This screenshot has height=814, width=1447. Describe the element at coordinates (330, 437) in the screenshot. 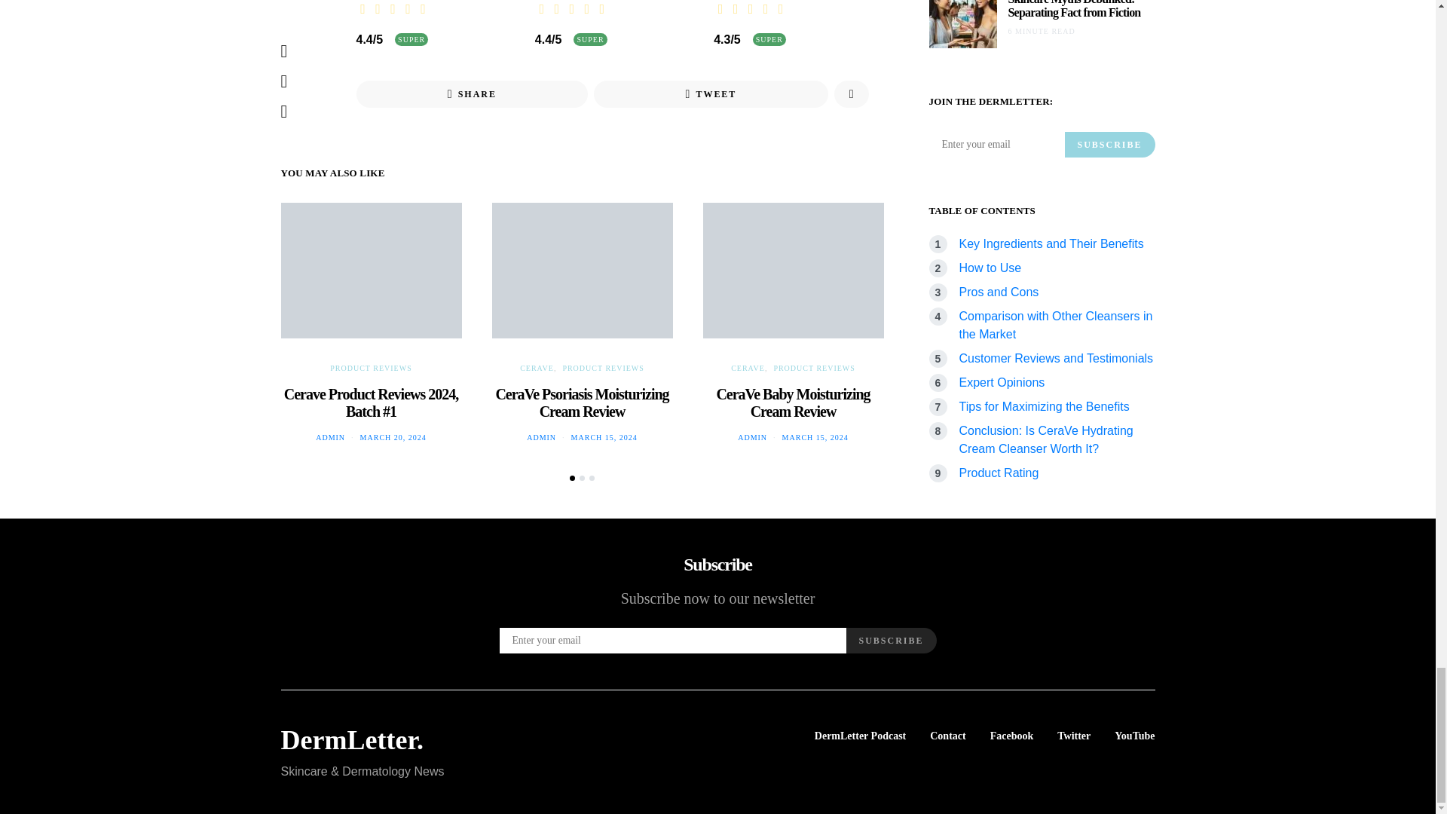

I see `View all posts by Admin` at that location.